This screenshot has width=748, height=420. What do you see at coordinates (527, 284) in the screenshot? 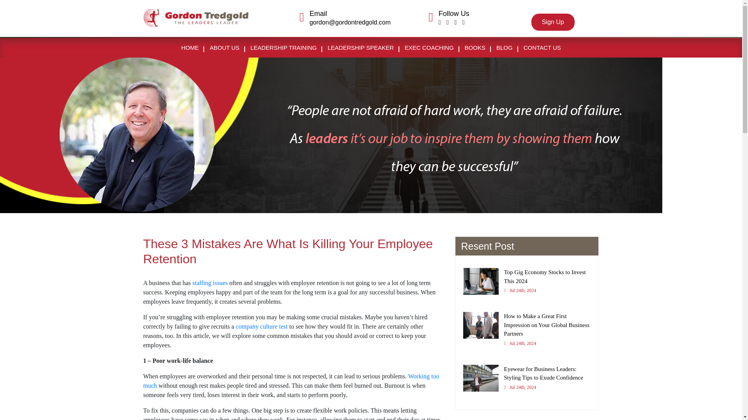
I see `ABOUT US` at bounding box center [527, 284].